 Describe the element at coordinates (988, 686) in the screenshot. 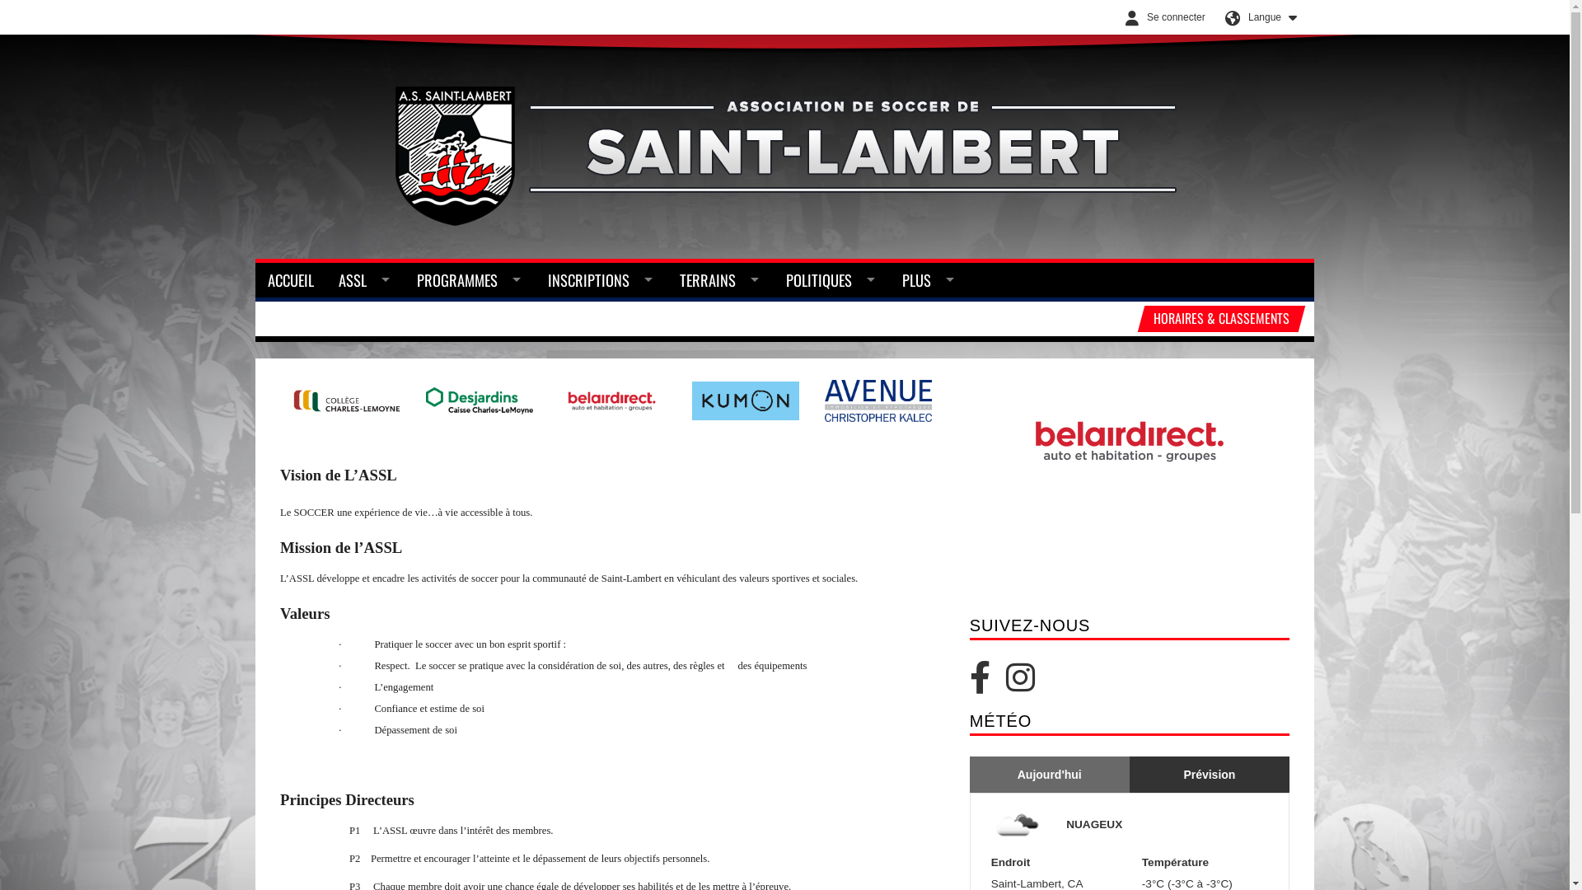

I see `Facebook` at that location.